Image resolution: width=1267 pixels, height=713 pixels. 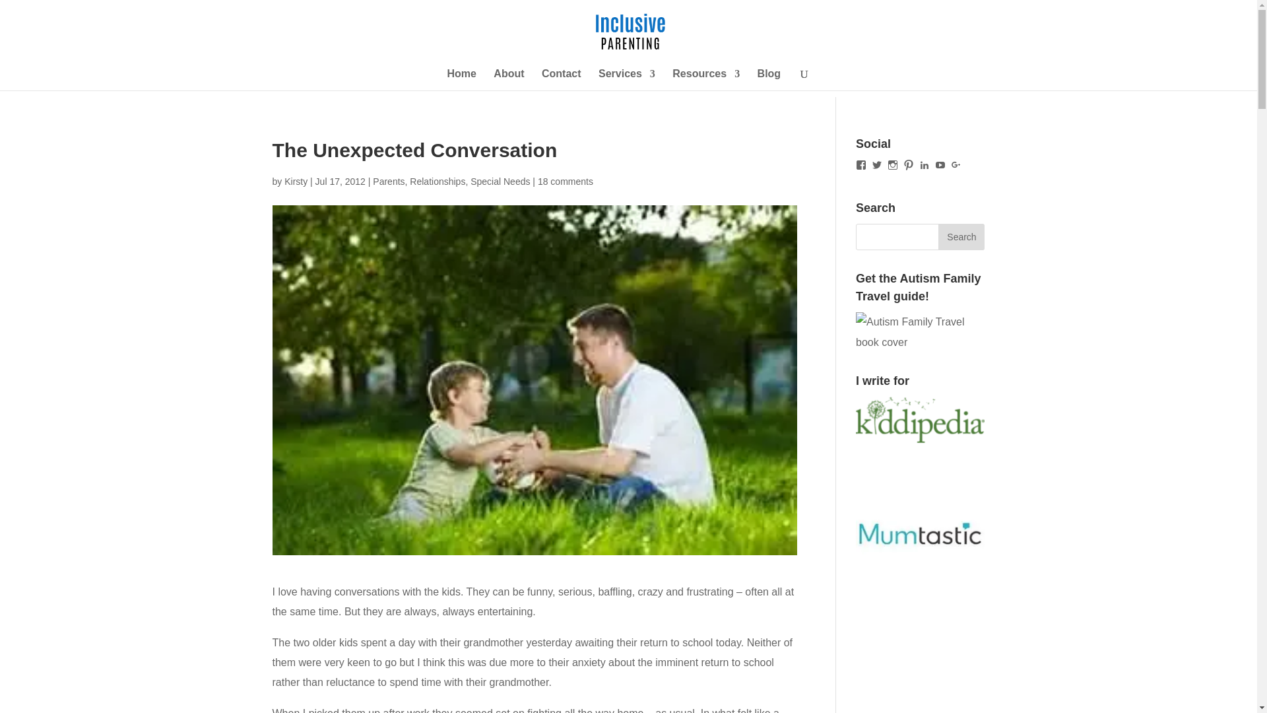 I want to click on Posts by Kirsty, so click(x=296, y=181).